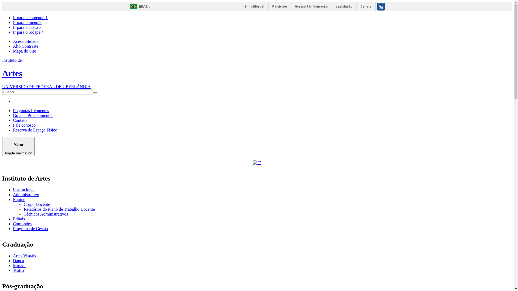 The image size is (518, 291). Describe the element at coordinates (10, 96) in the screenshot. I see `Buscar` at that location.